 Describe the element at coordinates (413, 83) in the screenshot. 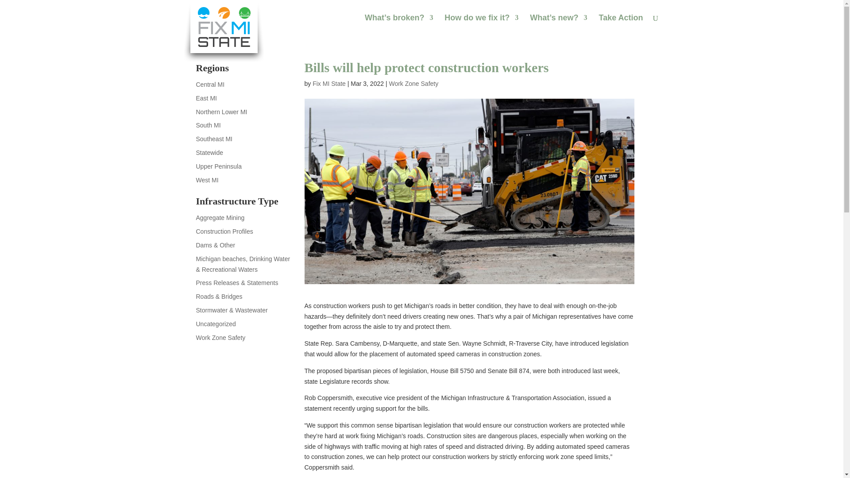

I see `Work Zone Safety` at that location.